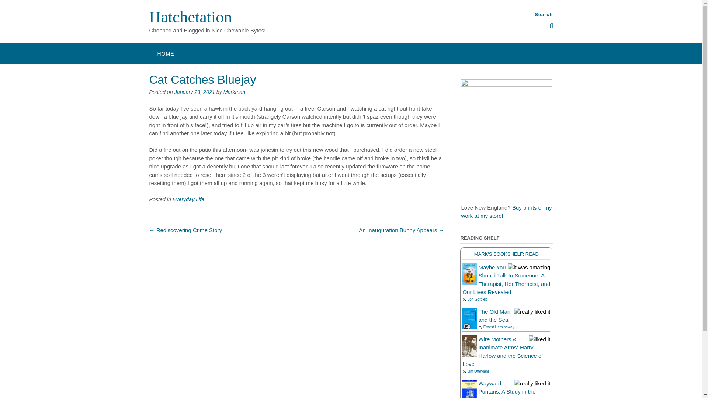 The width and height of the screenshot is (708, 398). I want to click on MARK'S BOOKSHELF: READ, so click(507, 254).